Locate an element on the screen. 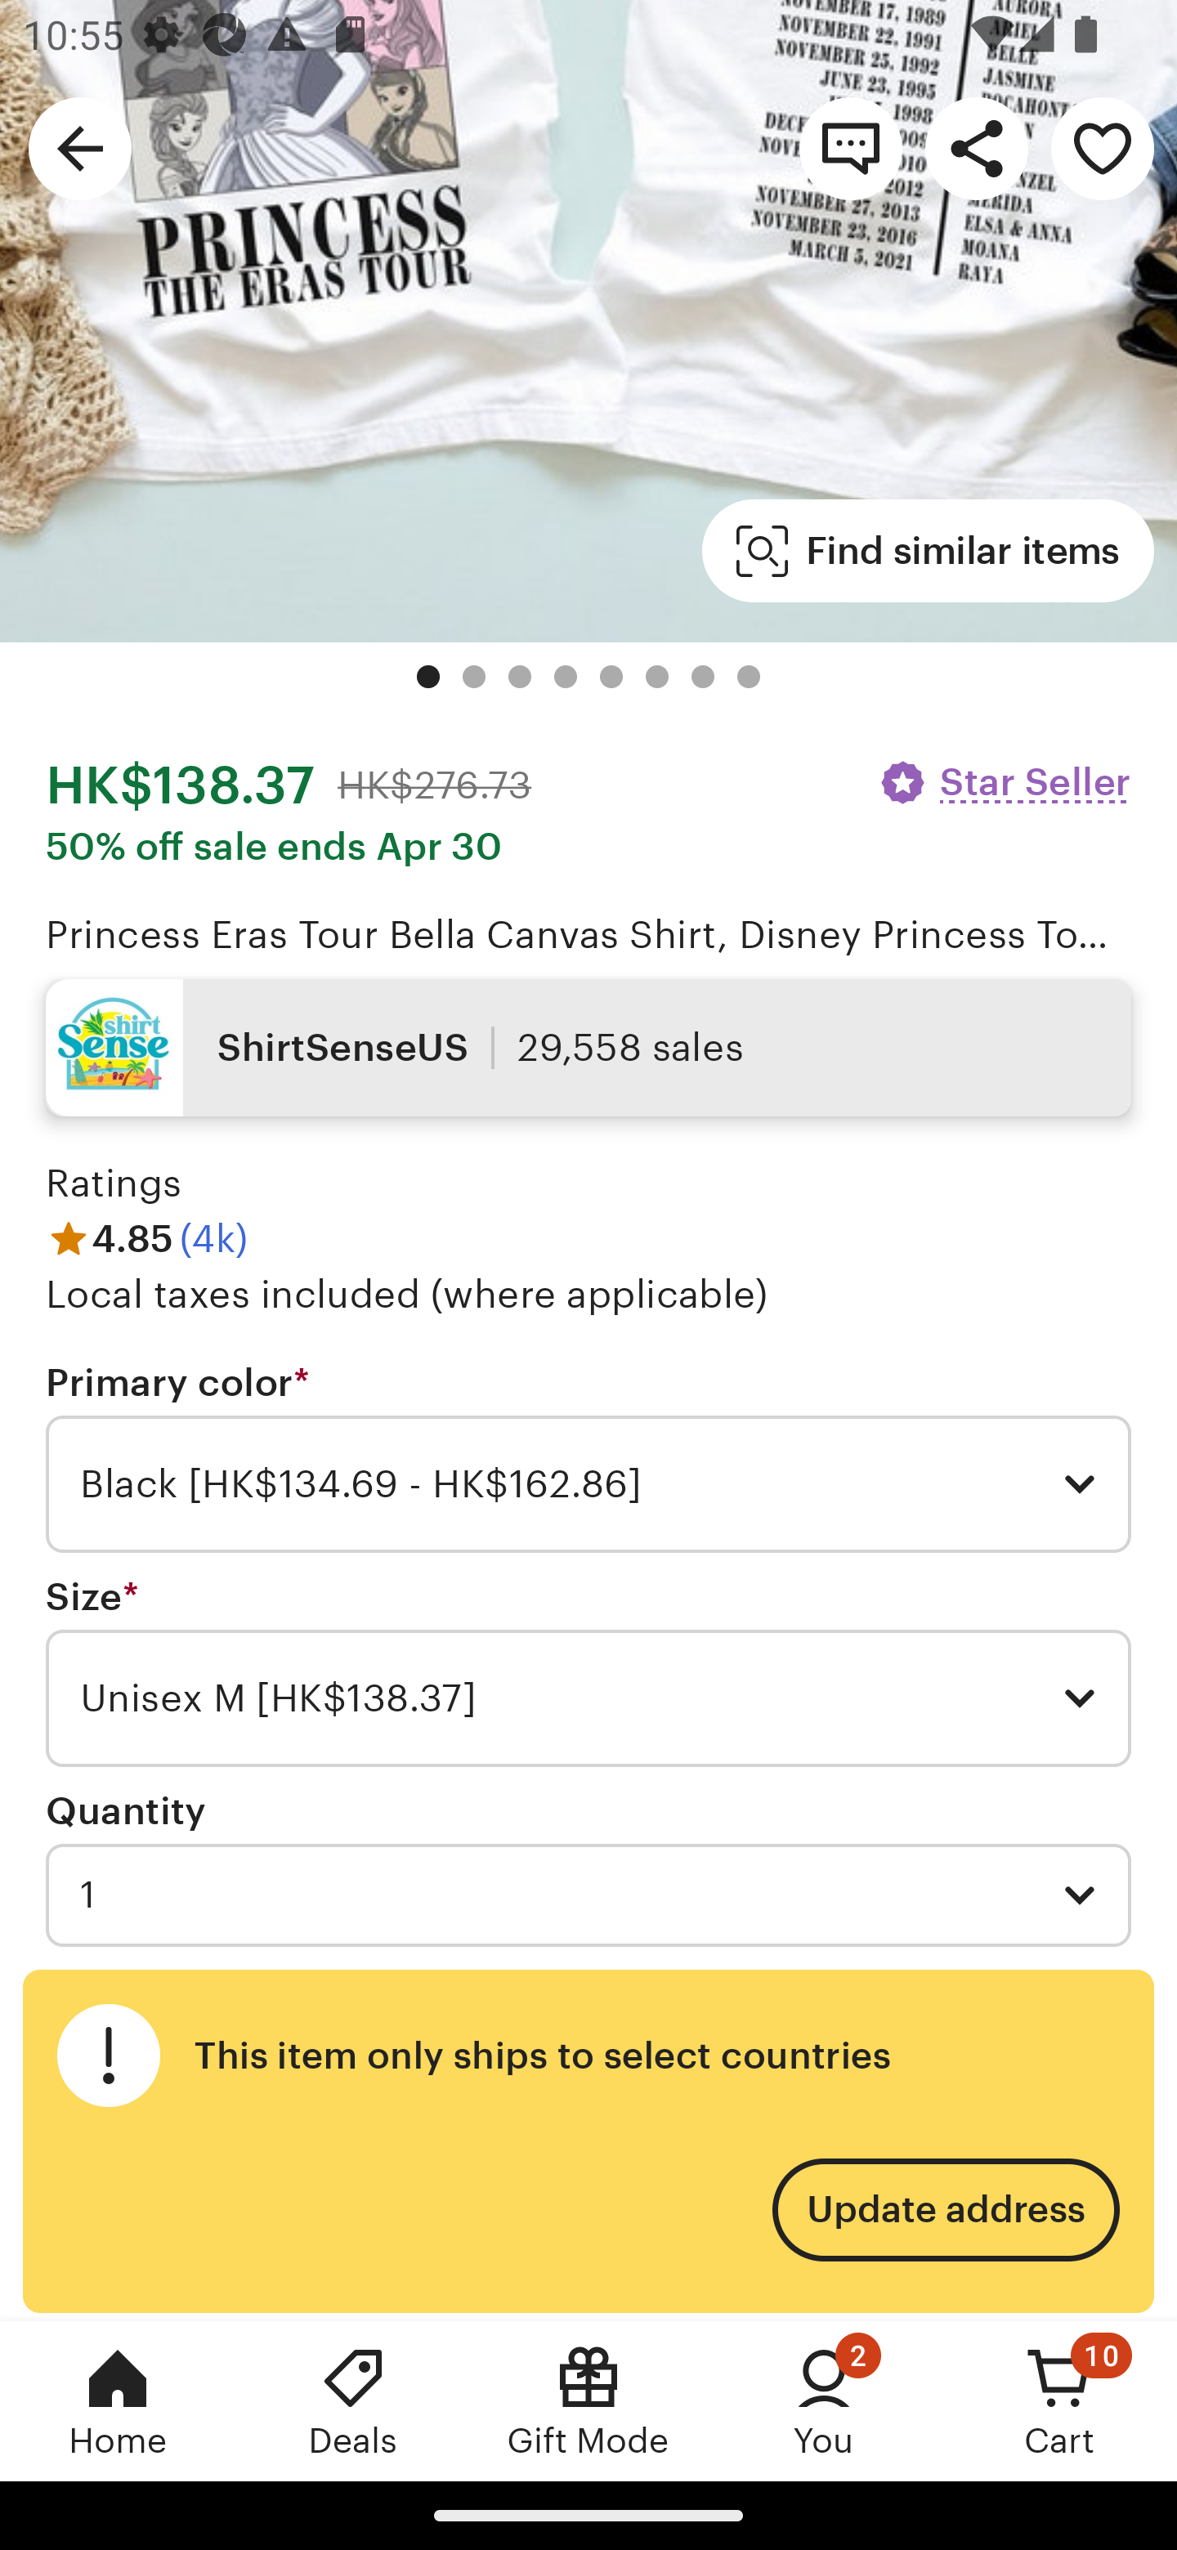 The height and width of the screenshot is (2550, 1177). Ratings is located at coordinates (114, 1183).